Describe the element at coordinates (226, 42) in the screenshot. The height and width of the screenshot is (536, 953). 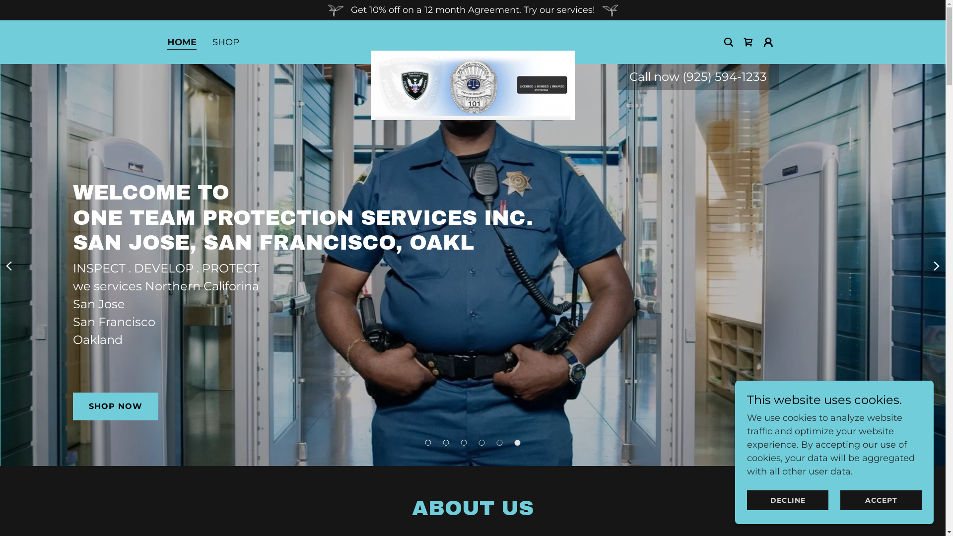
I see `SHOP` at that location.